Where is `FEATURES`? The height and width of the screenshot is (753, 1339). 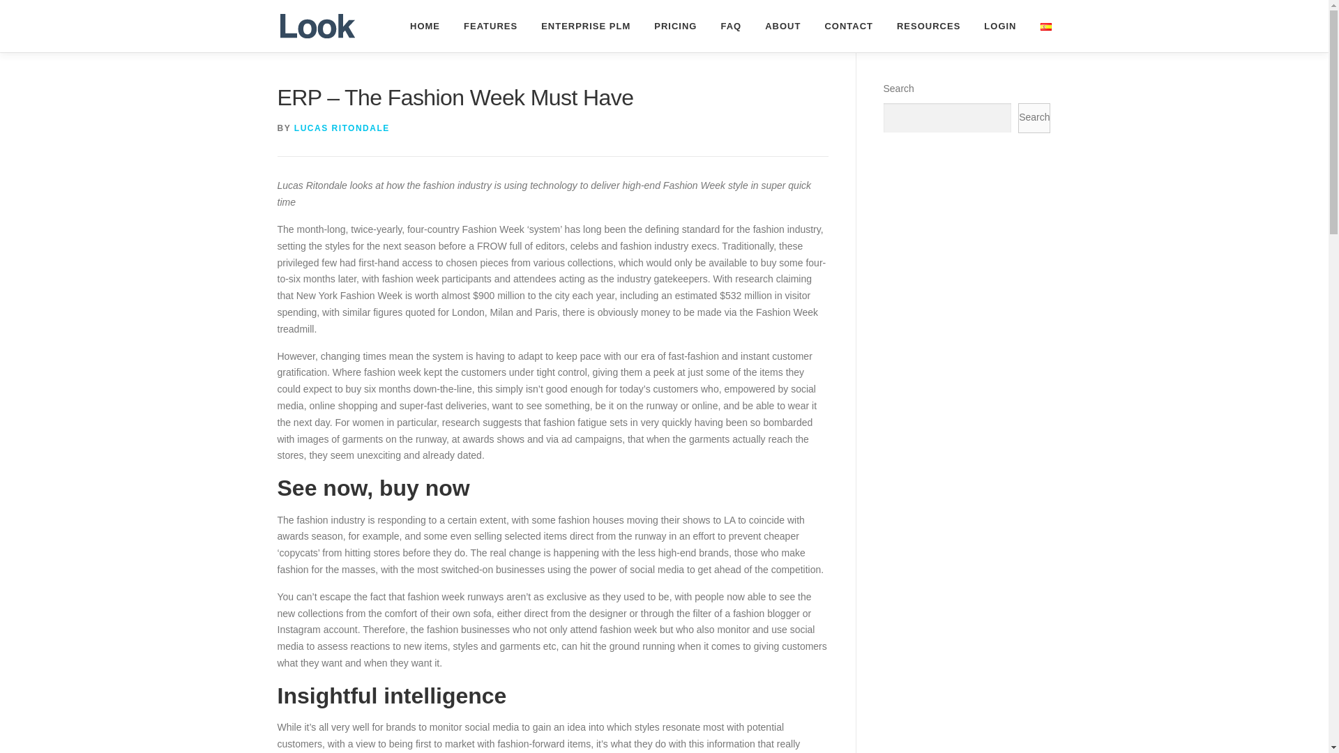 FEATURES is located at coordinates (490, 26).